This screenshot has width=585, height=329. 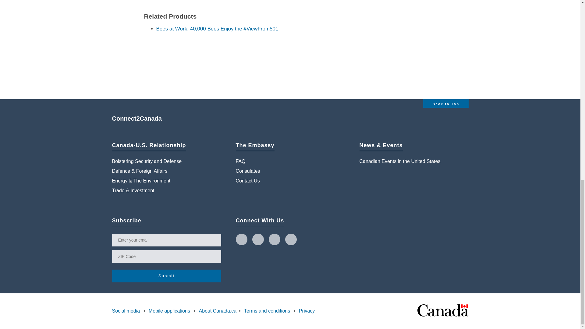 What do you see at coordinates (274, 239) in the screenshot?
I see `Follow us on Instagram` at bounding box center [274, 239].